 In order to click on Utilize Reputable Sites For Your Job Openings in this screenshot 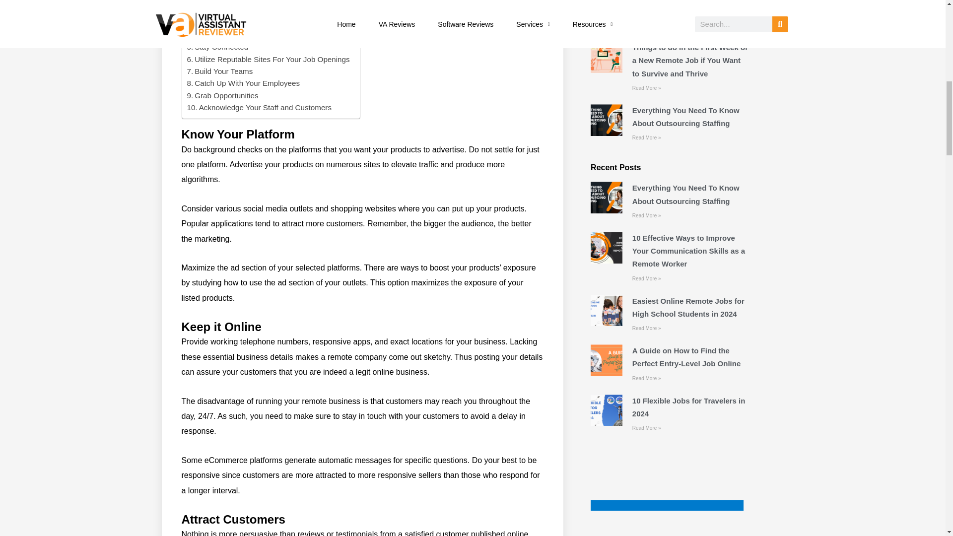, I will do `click(268, 60)`.